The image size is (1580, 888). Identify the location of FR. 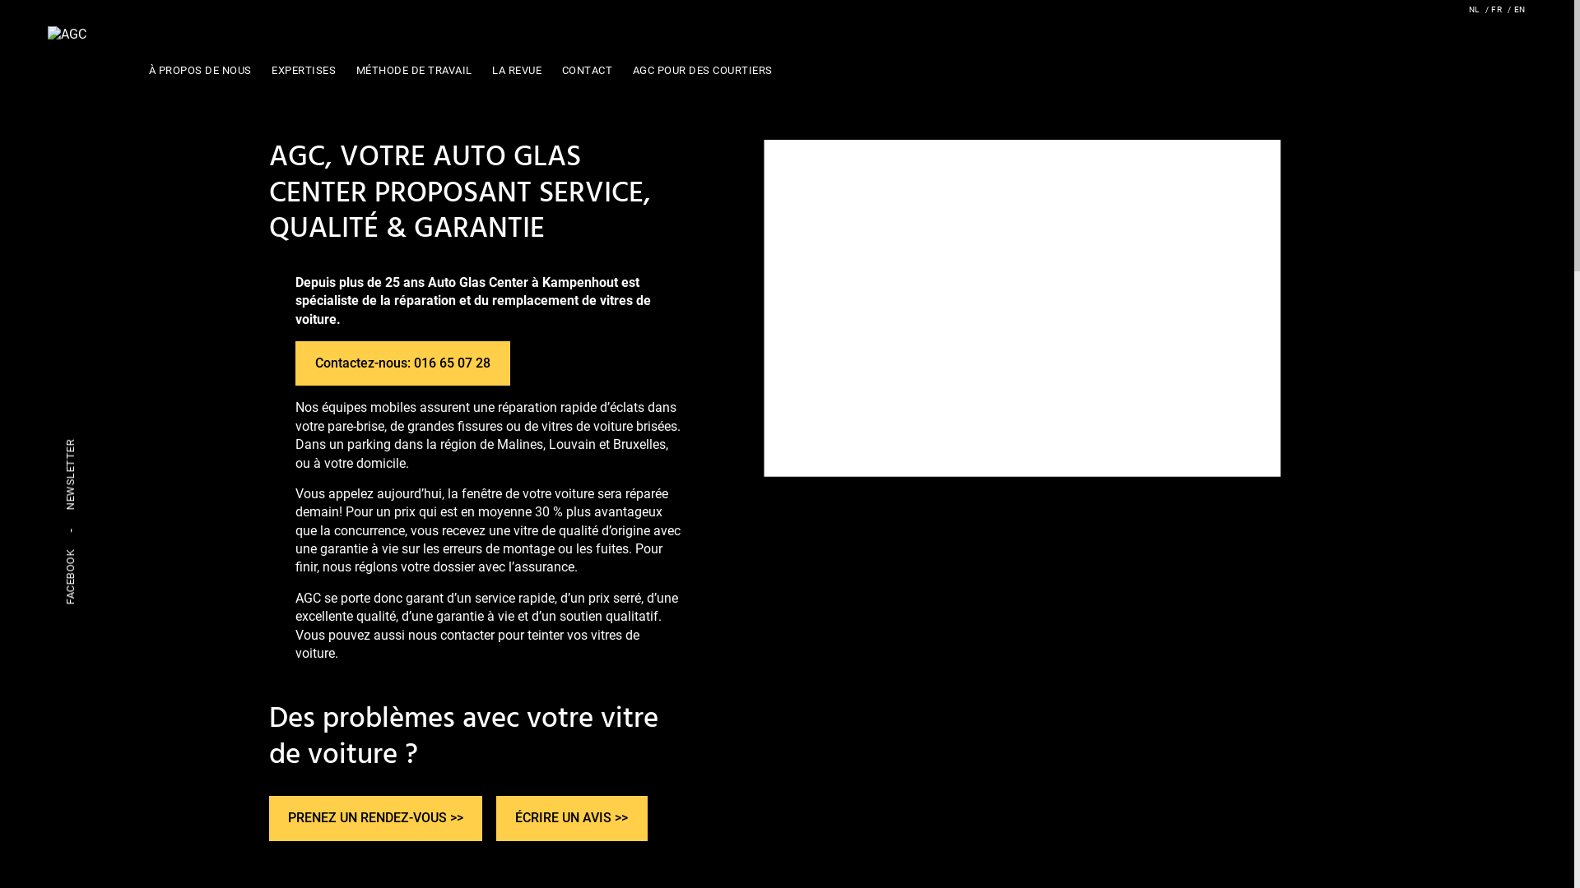
(1494, 10).